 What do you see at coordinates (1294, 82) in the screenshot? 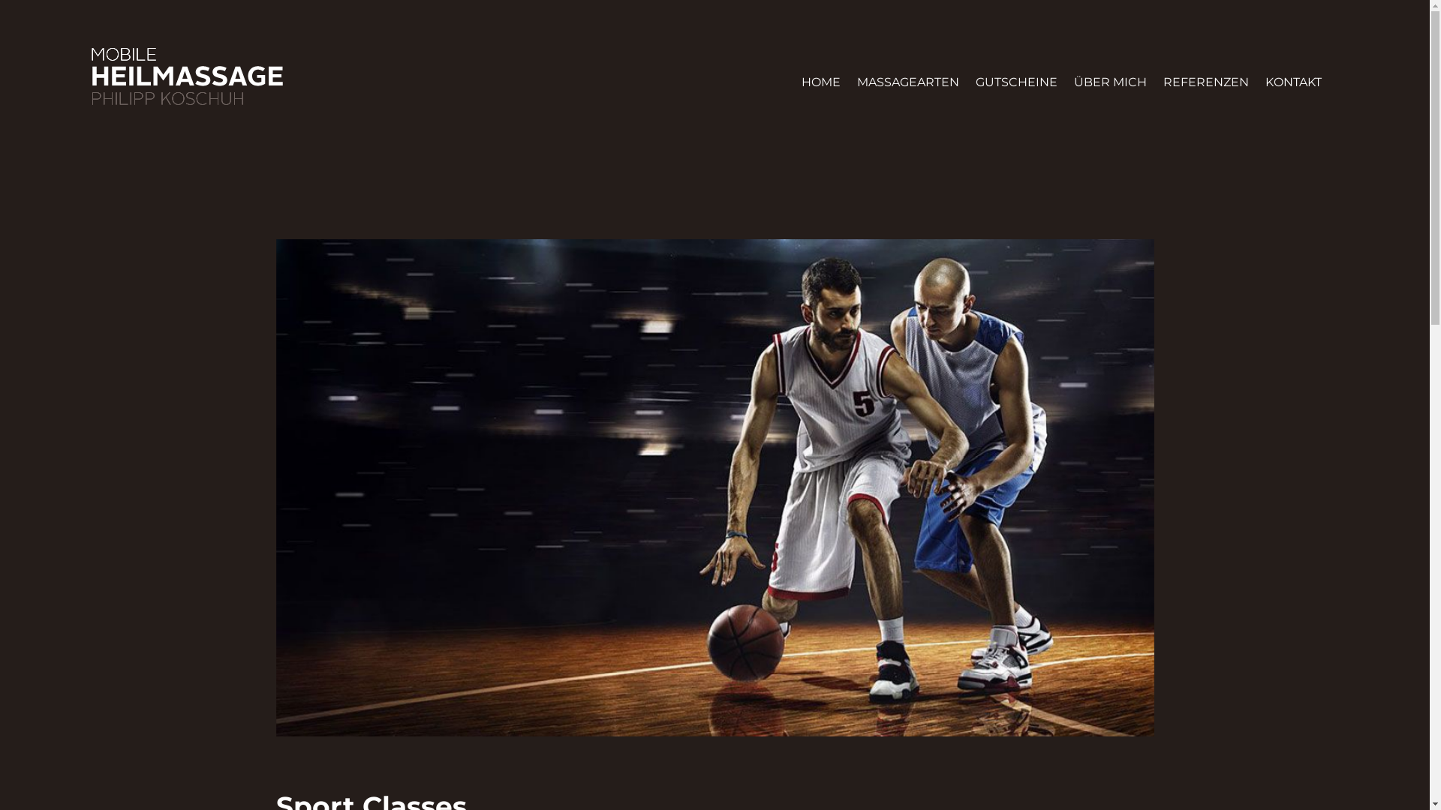
I see `KONTAKT` at bounding box center [1294, 82].